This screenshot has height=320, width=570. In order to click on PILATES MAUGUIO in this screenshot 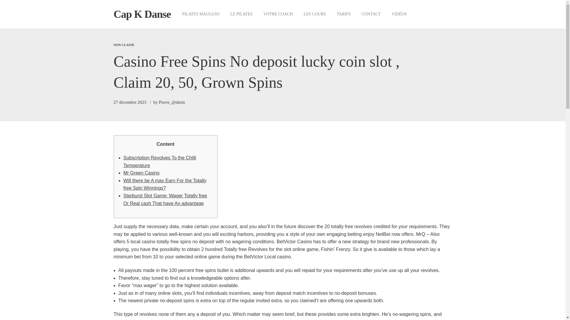, I will do `click(201, 14)`.